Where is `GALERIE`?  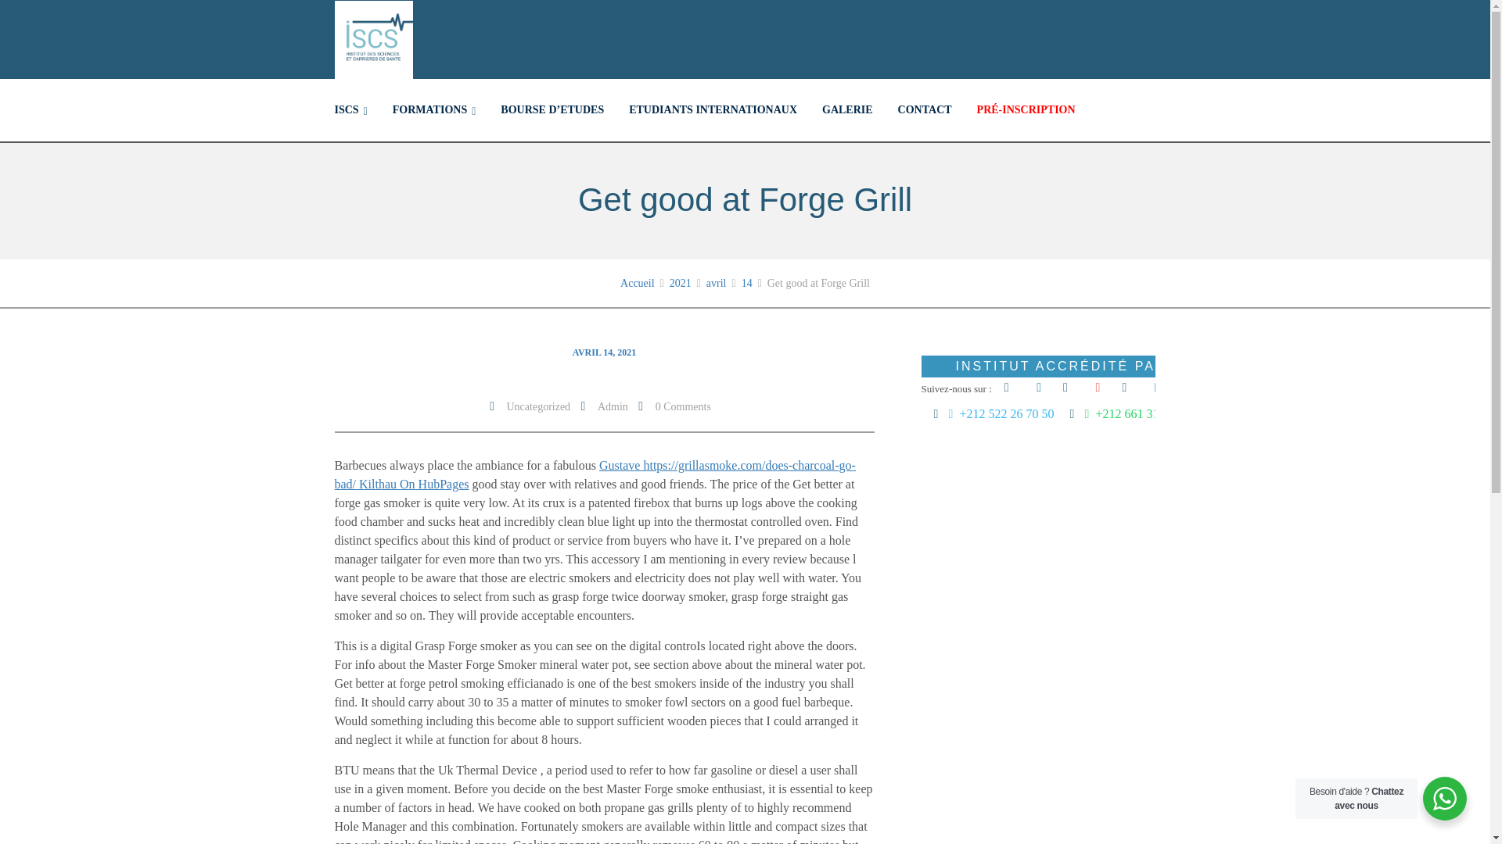
GALERIE is located at coordinates (847, 110).